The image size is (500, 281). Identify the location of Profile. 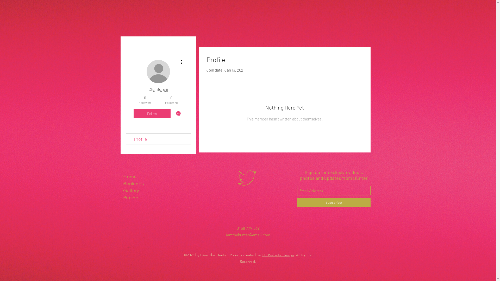
(158, 139).